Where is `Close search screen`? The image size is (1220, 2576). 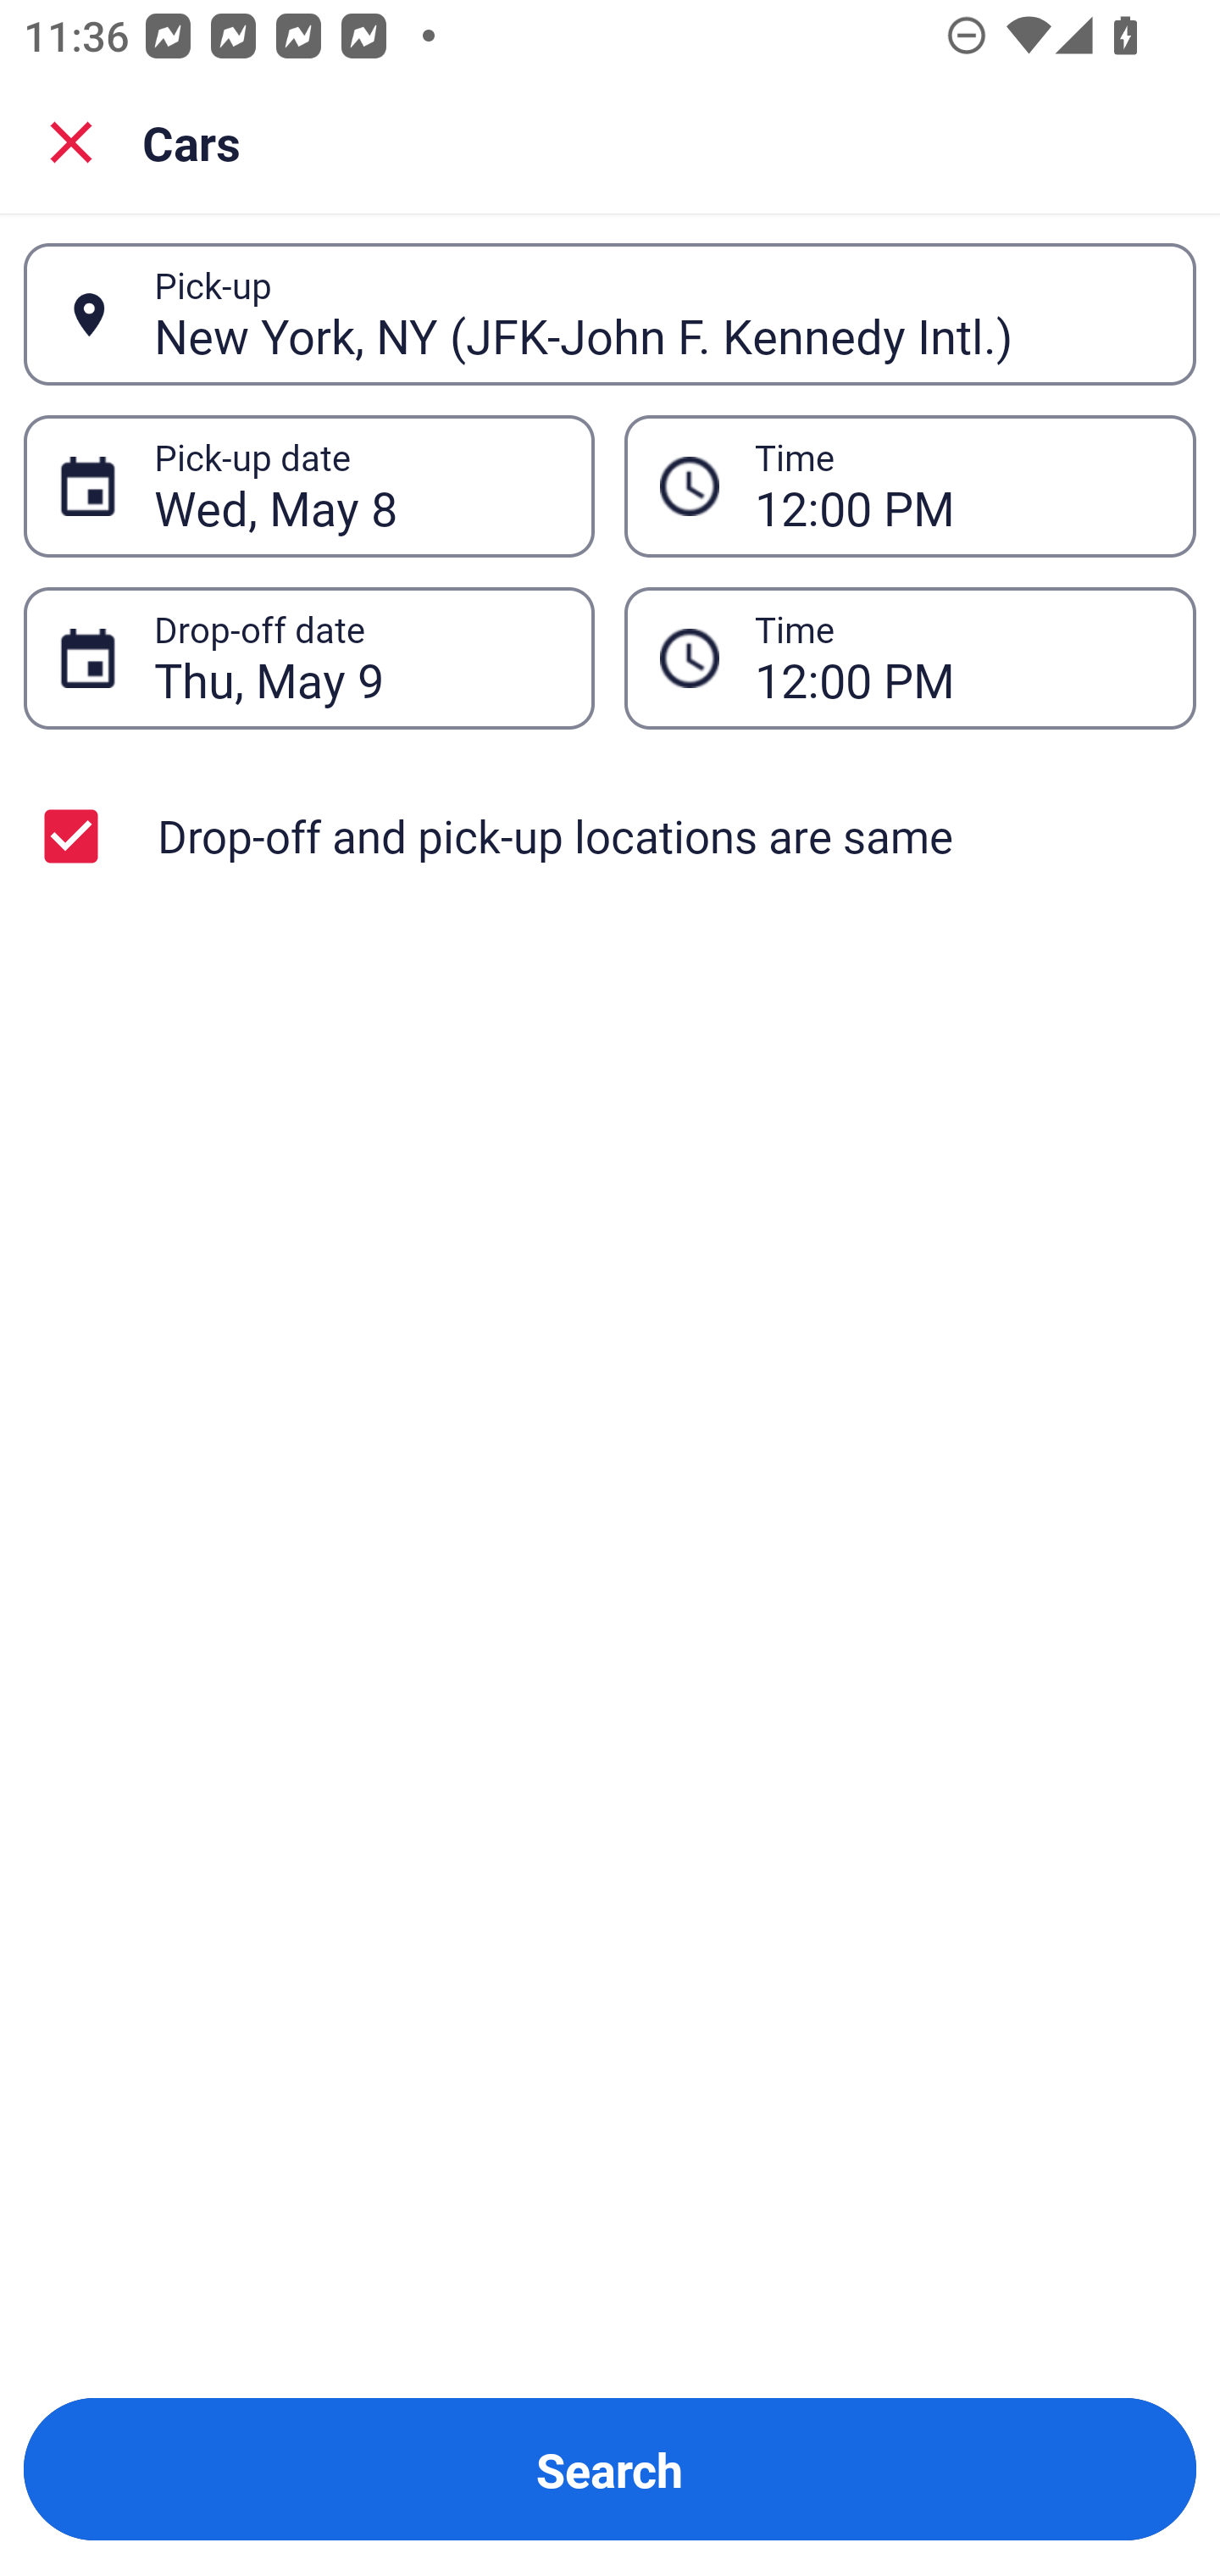
Close search screen is located at coordinates (71, 141).